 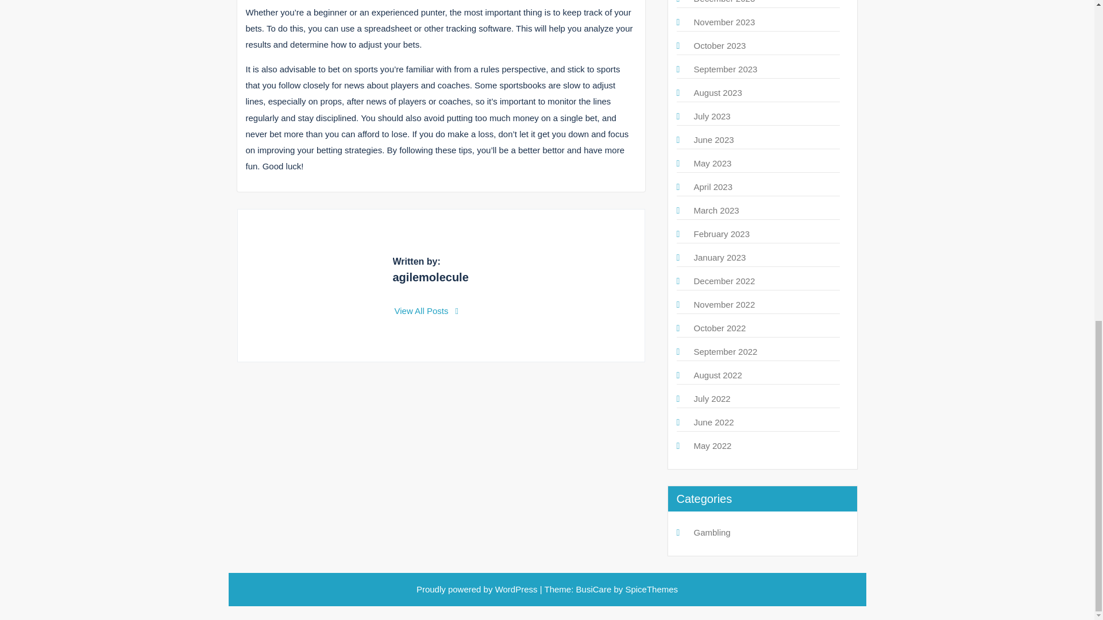 What do you see at coordinates (718, 375) in the screenshot?
I see `August 2022` at bounding box center [718, 375].